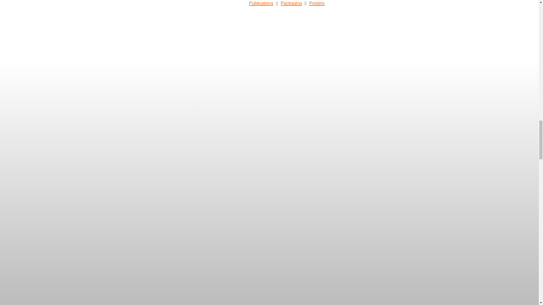  Describe the element at coordinates (316, 3) in the screenshot. I see `Posters` at that location.